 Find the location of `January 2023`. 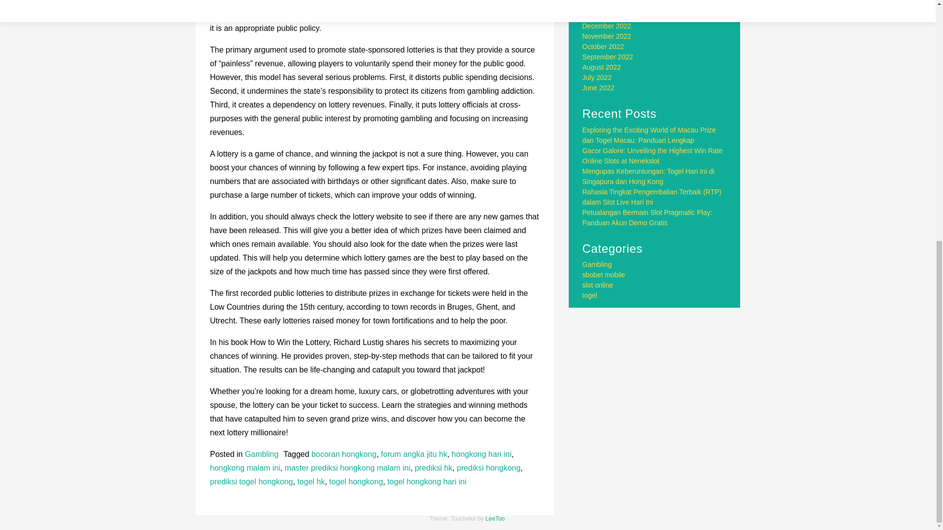

January 2023 is located at coordinates (603, 15).